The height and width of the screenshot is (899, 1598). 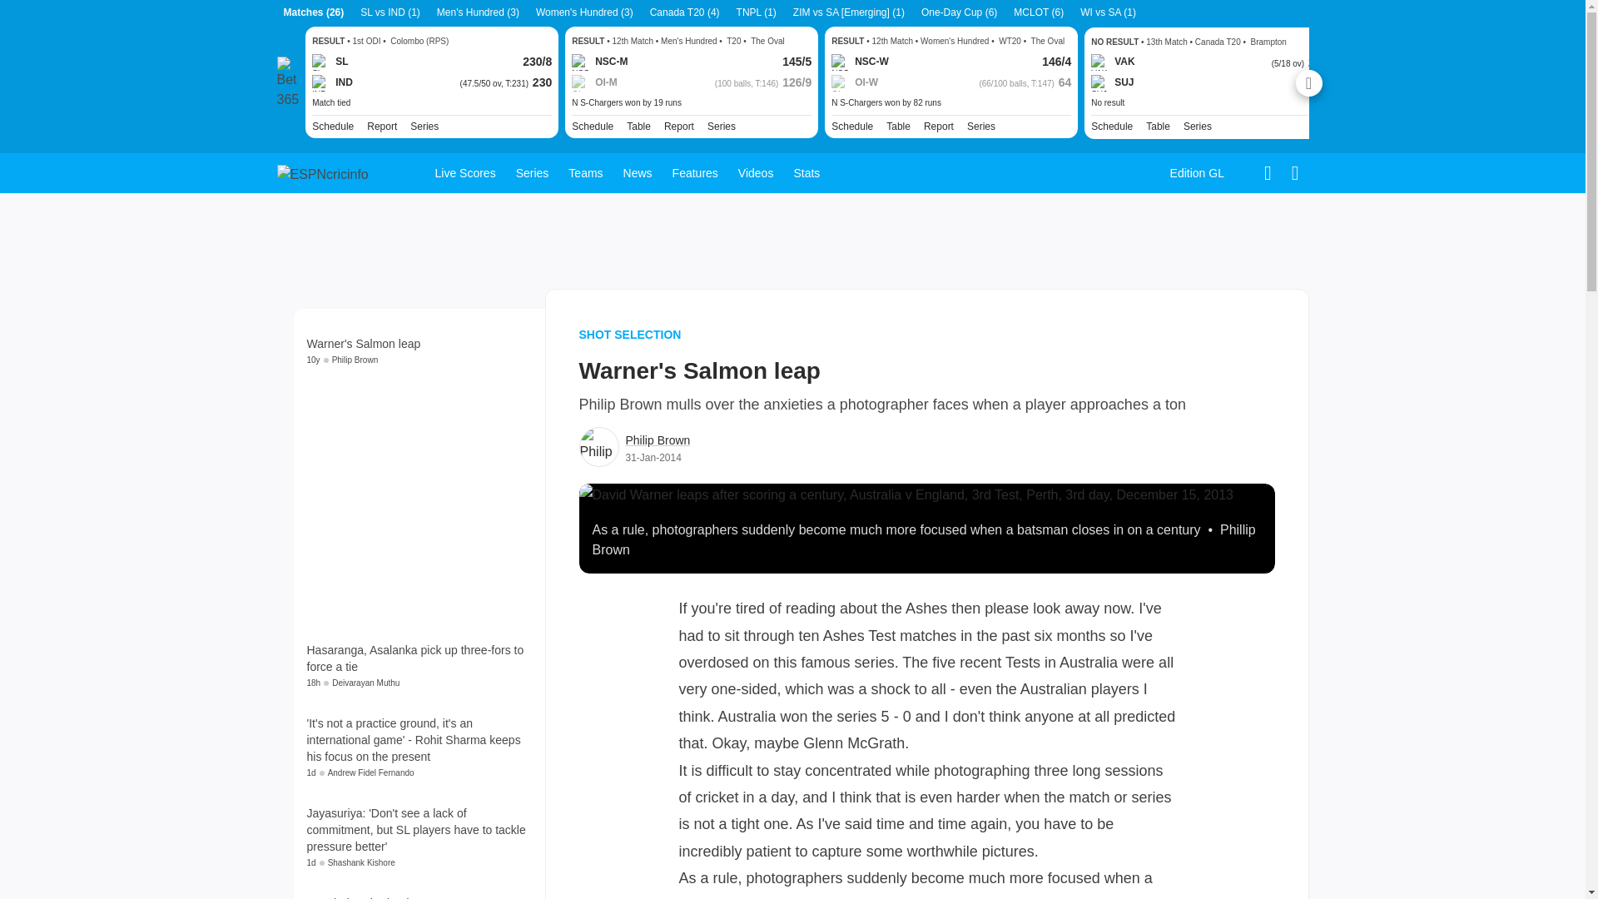 I want to click on The Hundred Women's Competition, so click(x=980, y=126).